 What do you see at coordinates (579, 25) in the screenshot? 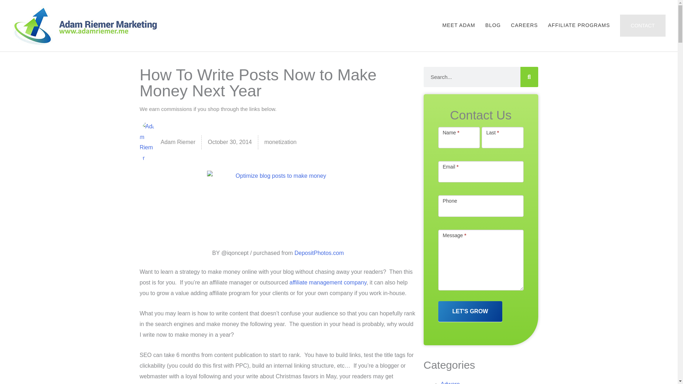
I see `AFFILIATE PROGRAMS` at bounding box center [579, 25].